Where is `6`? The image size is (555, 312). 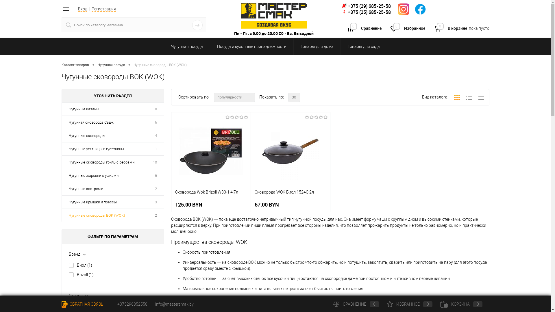 6 is located at coordinates (156, 122).